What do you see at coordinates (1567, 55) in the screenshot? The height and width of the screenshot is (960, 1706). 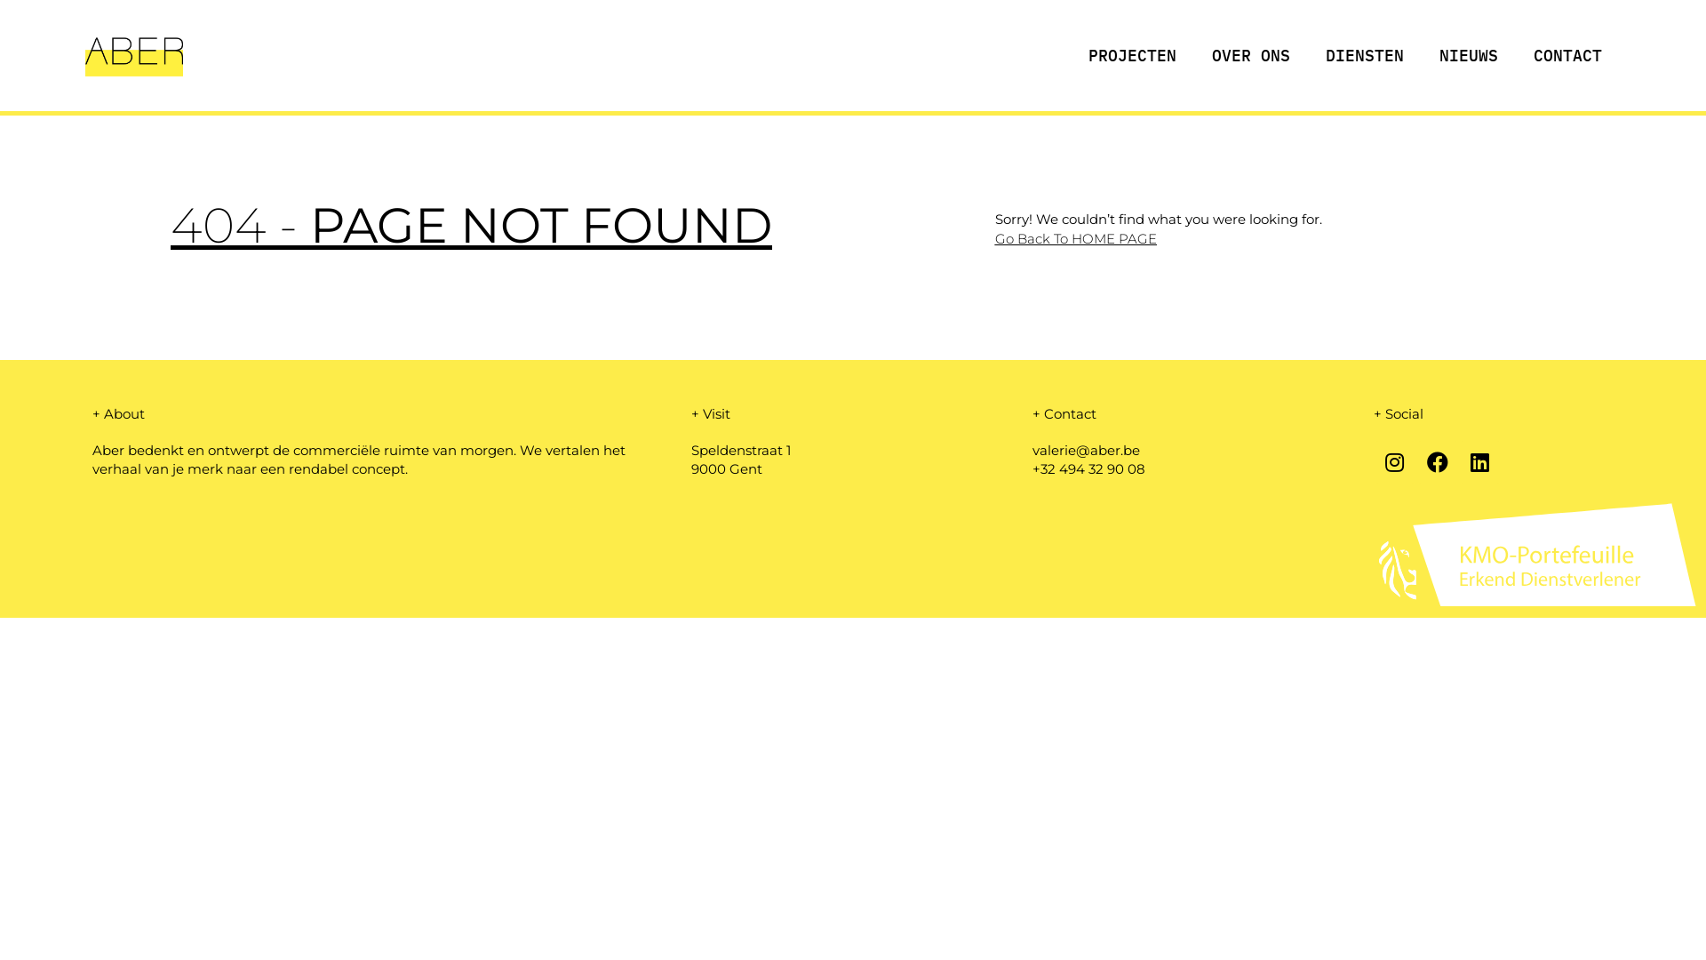 I see `CONTACT` at bounding box center [1567, 55].